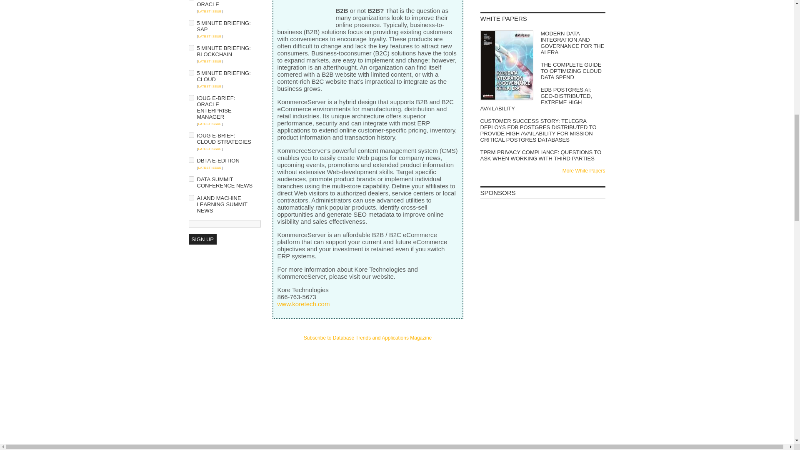 The image size is (800, 450). What do you see at coordinates (191, 160) in the screenshot?
I see `on` at bounding box center [191, 160].